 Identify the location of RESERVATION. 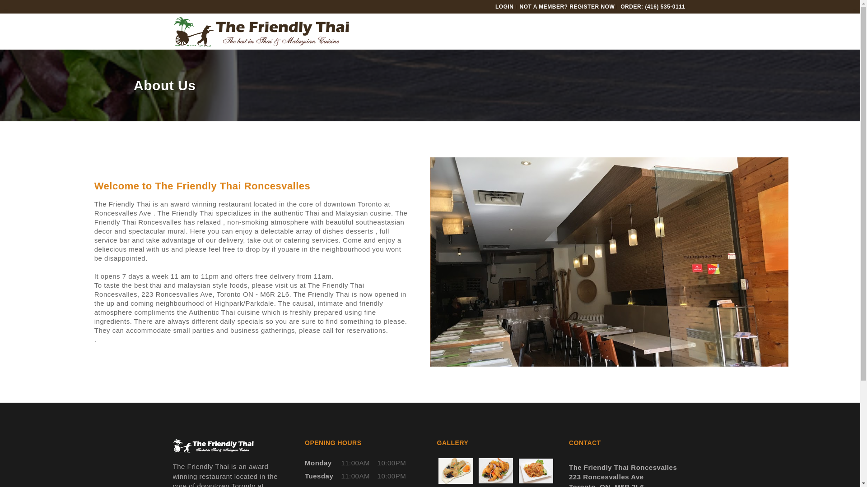
(556, 68).